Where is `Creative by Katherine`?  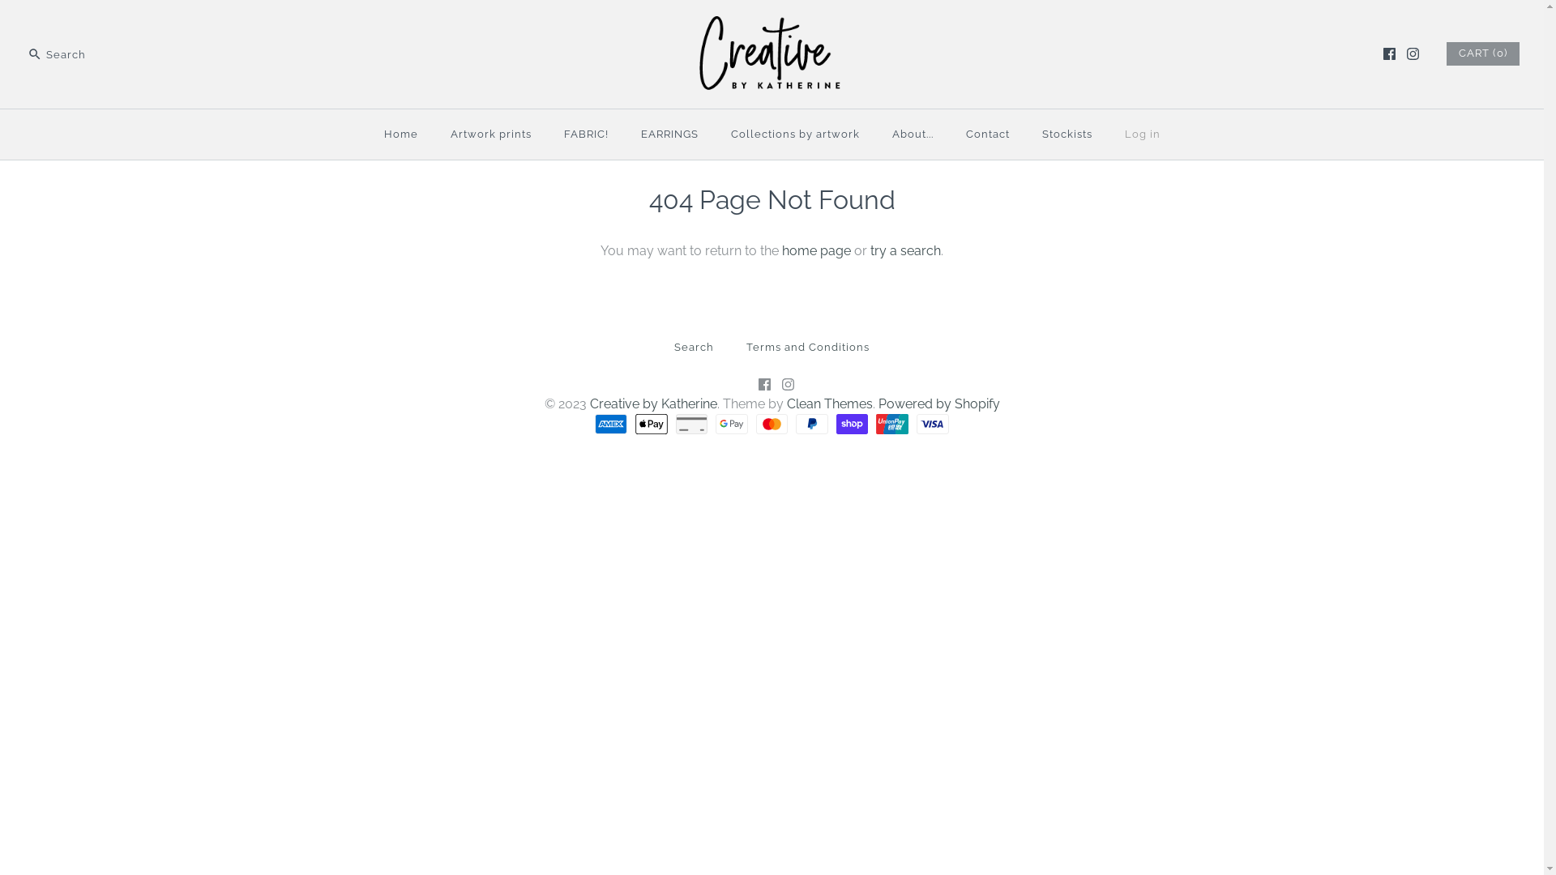
Creative by Katherine is located at coordinates (653, 403).